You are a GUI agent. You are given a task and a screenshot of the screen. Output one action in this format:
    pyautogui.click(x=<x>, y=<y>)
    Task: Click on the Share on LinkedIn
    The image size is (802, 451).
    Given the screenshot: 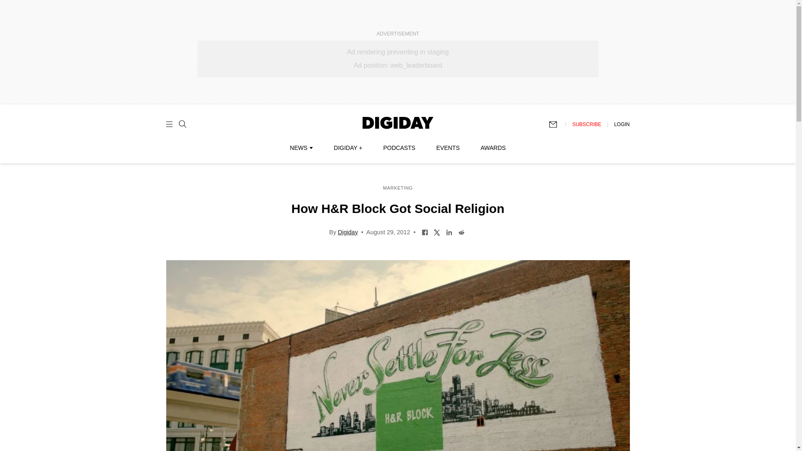 What is the action you would take?
    pyautogui.click(x=449, y=231)
    